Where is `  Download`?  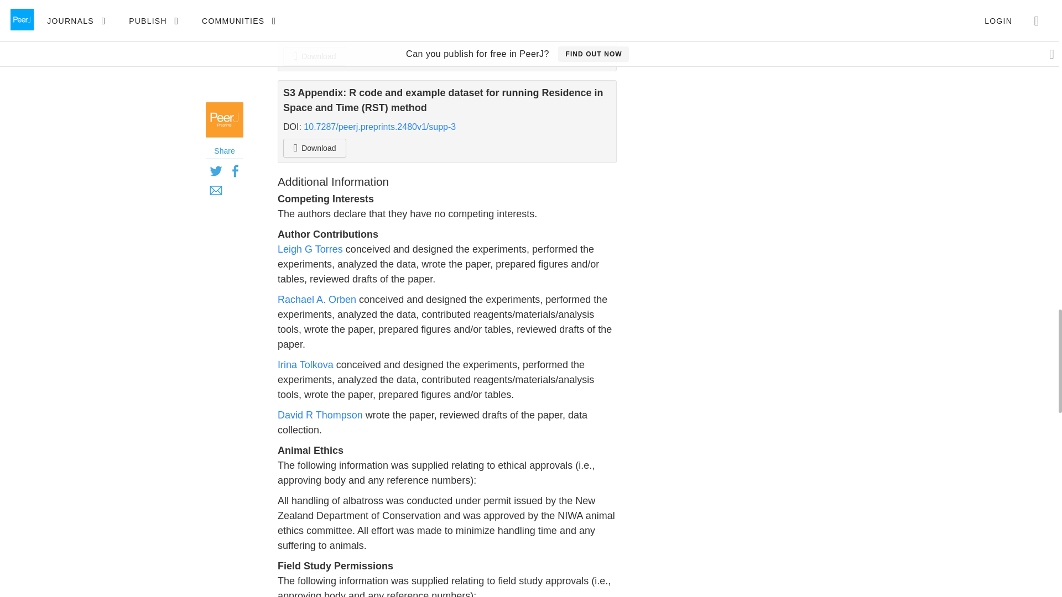   Download is located at coordinates (314, 56).